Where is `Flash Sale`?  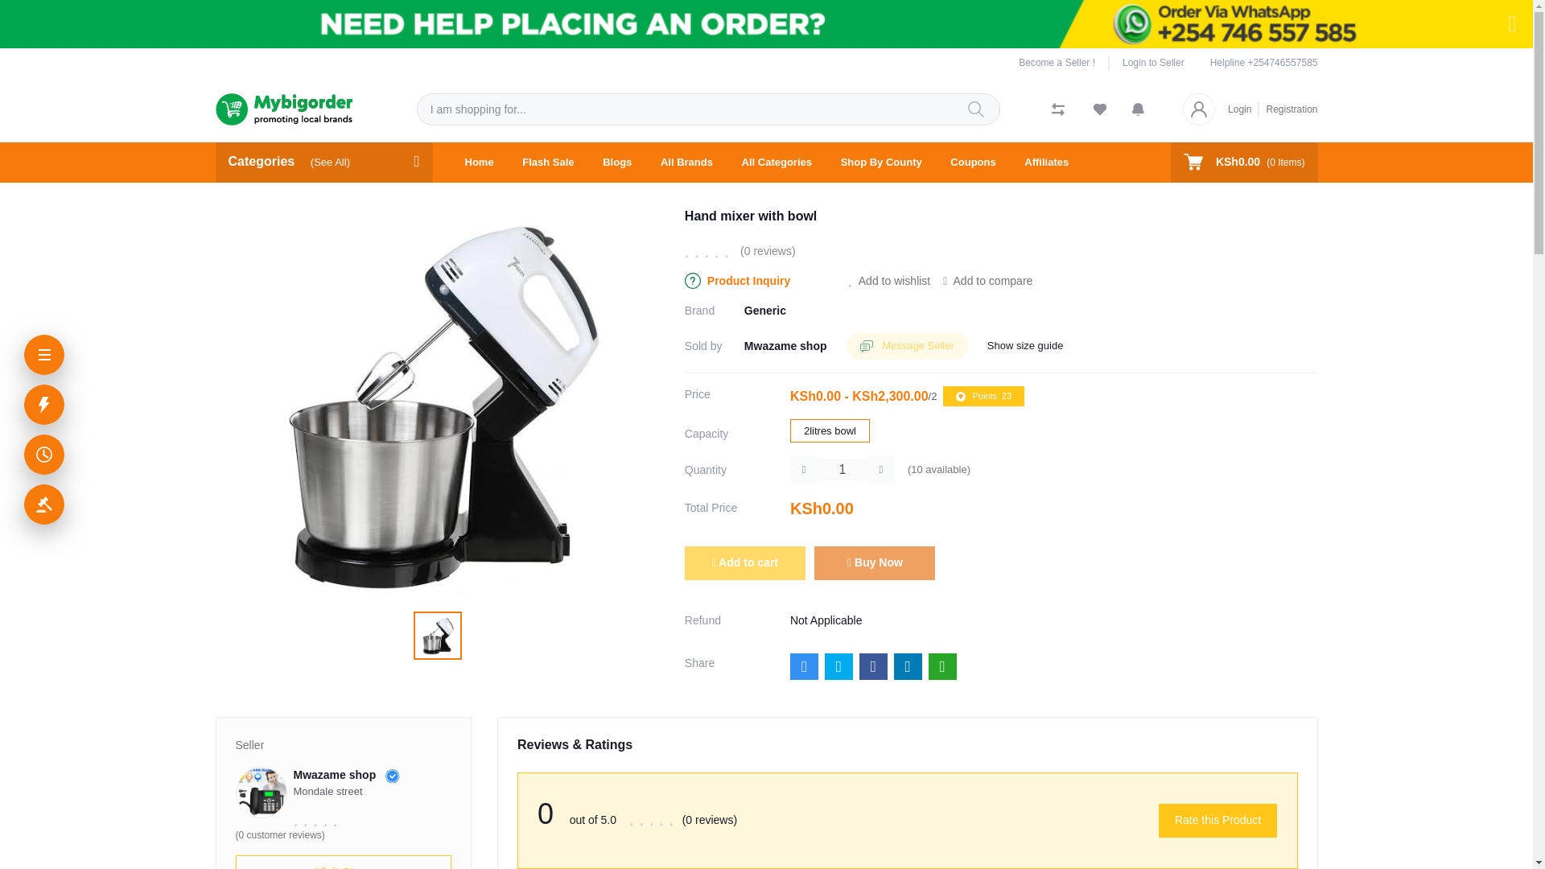
Flash Sale is located at coordinates (548, 163).